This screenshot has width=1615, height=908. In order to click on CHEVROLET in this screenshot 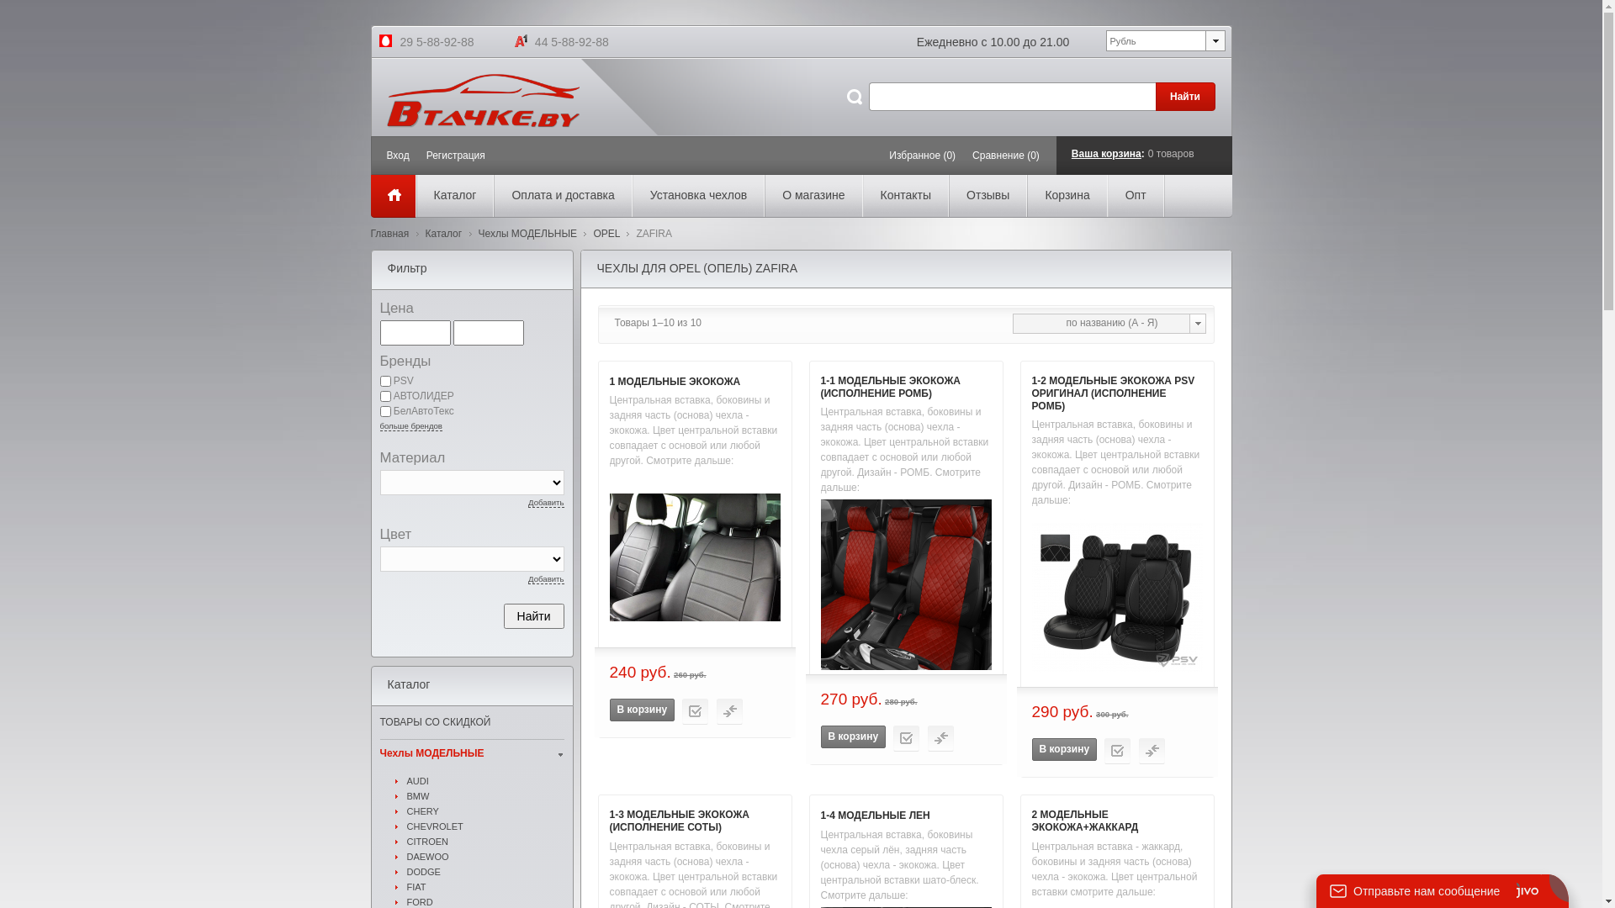, I will do `click(486, 826)`.